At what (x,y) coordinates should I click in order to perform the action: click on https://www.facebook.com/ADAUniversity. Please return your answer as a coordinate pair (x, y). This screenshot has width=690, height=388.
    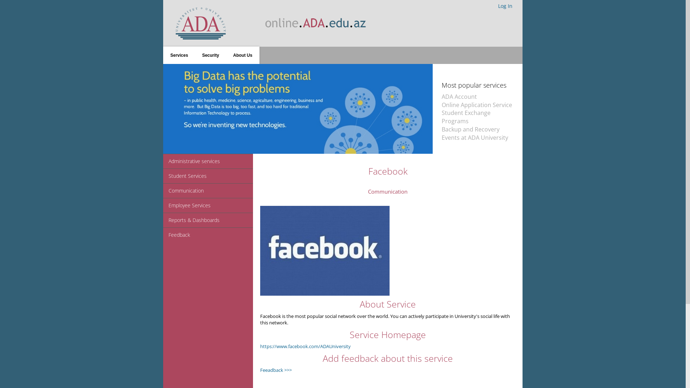
    Looking at the image, I should click on (305, 346).